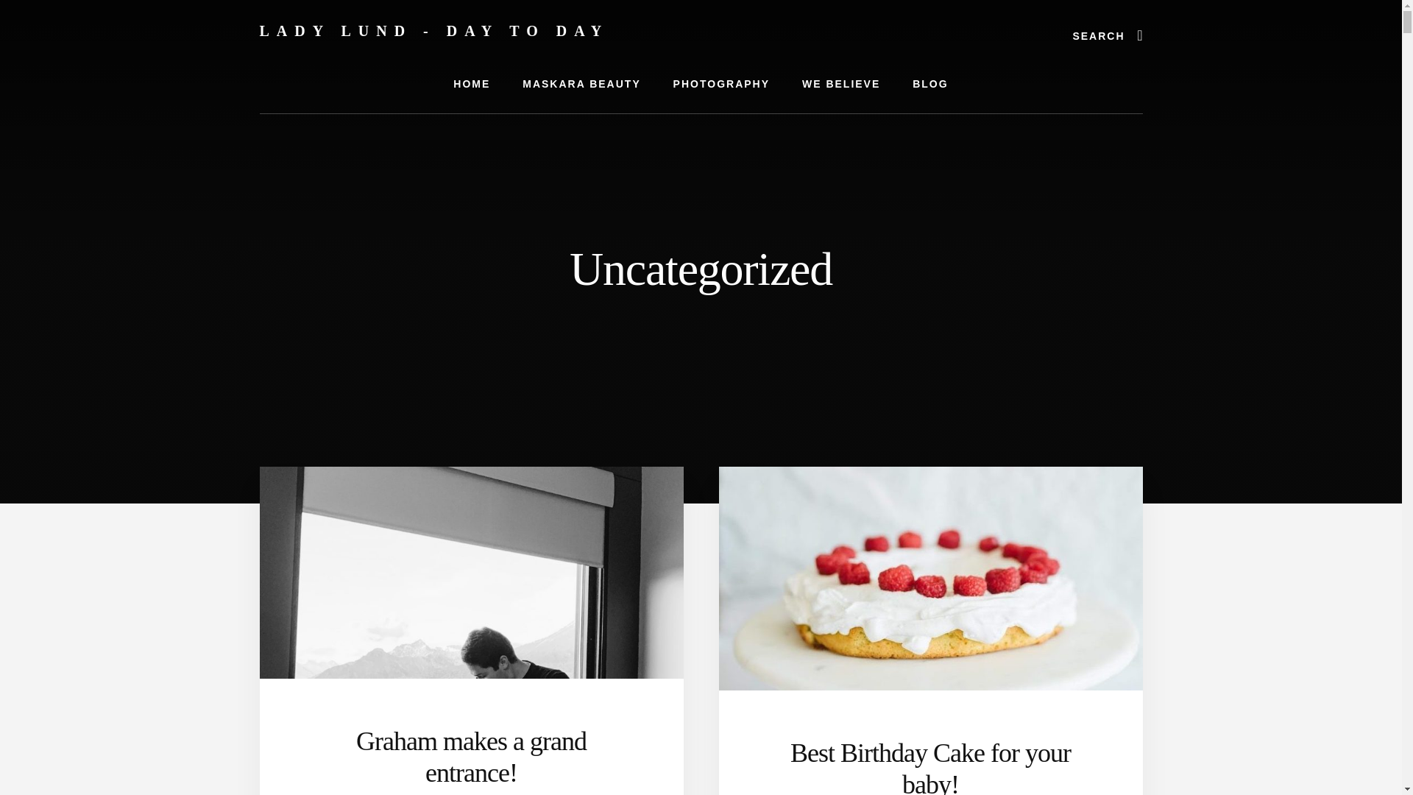  What do you see at coordinates (930, 767) in the screenshot?
I see `Best Birthday Cake for your baby!` at bounding box center [930, 767].